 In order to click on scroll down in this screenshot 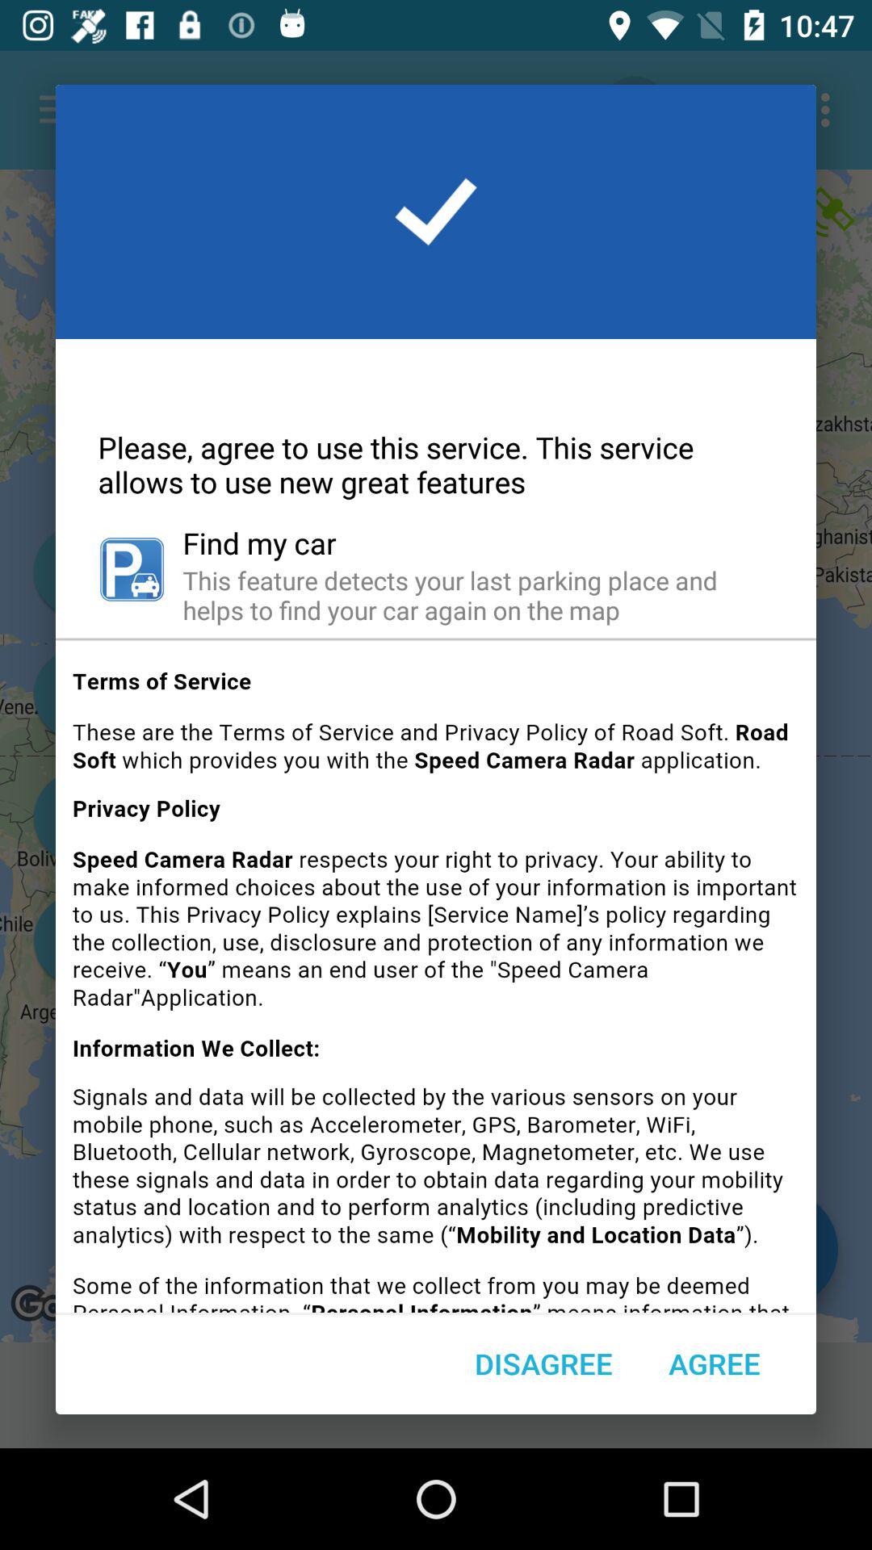, I will do `click(436, 982)`.